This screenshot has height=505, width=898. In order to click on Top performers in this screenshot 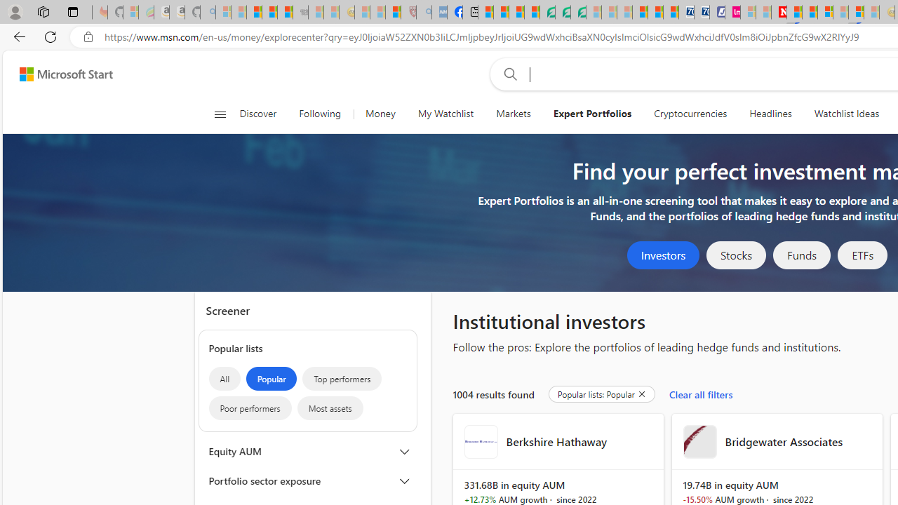, I will do `click(342, 379)`.